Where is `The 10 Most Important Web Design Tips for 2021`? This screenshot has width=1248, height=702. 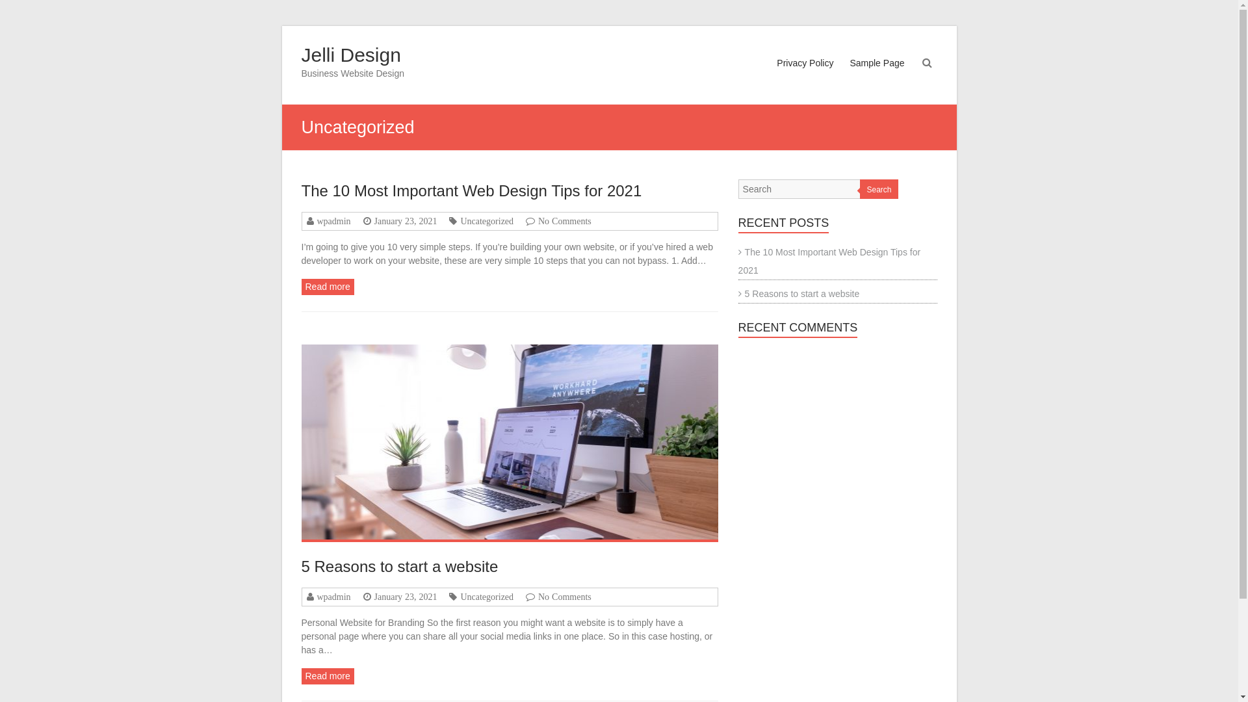
The 10 Most Important Web Design Tips for 2021 is located at coordinates (829, 261).